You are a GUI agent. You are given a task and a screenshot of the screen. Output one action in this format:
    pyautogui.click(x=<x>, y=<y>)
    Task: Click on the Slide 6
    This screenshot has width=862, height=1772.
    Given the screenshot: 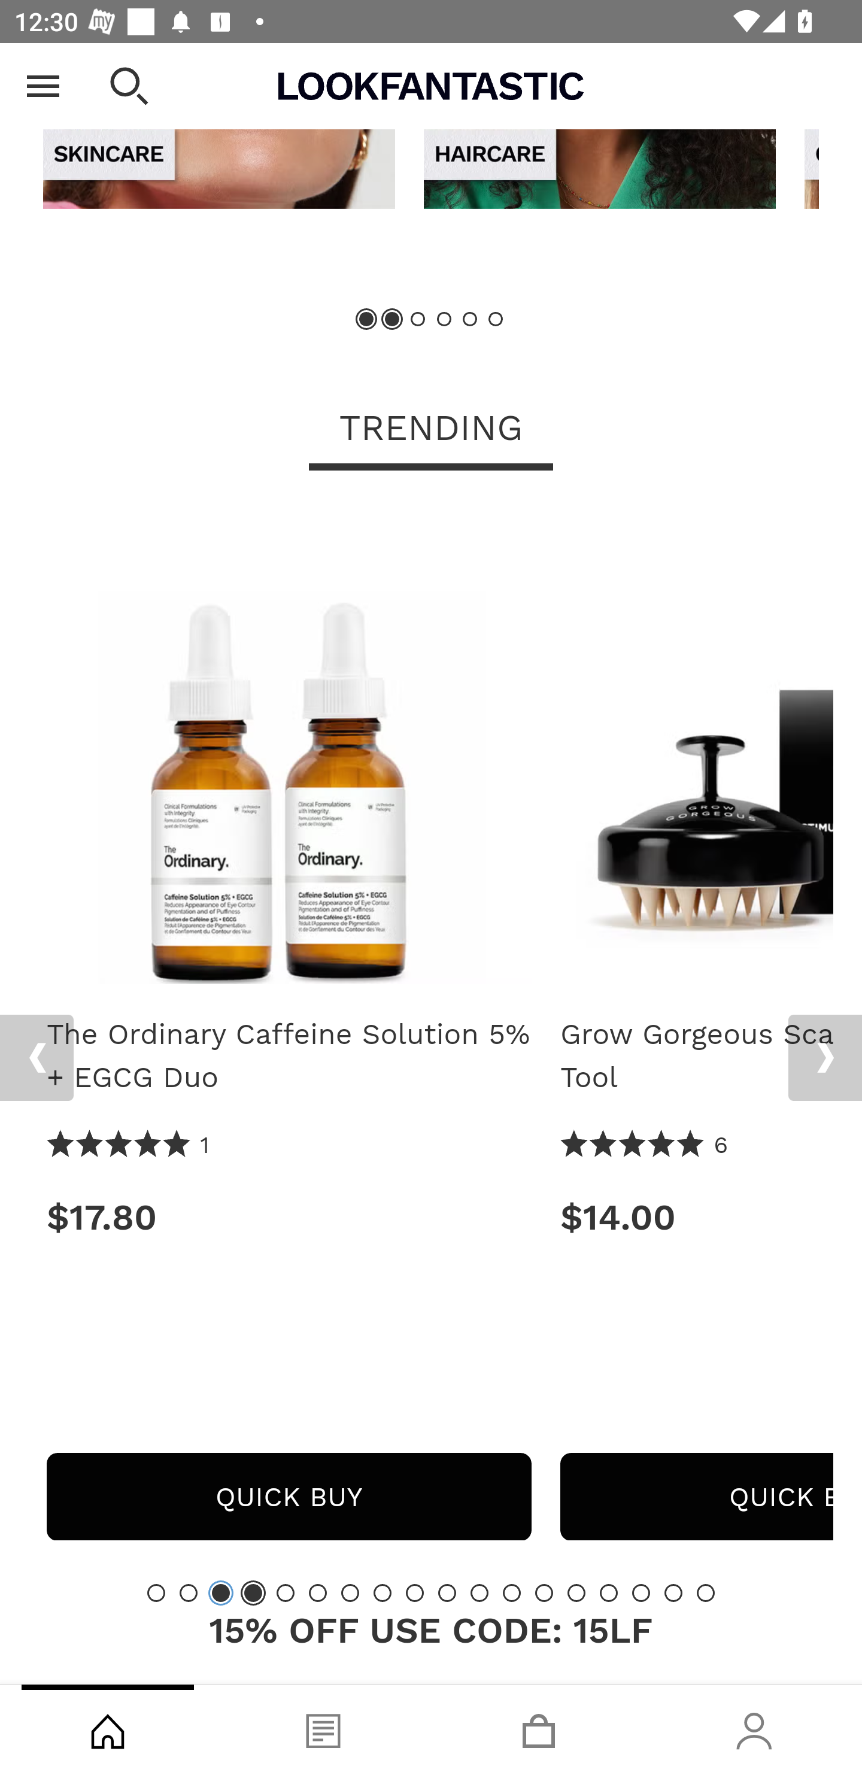 What is the action you would take?
    pyautogui.click(x=317, y=1594)
    